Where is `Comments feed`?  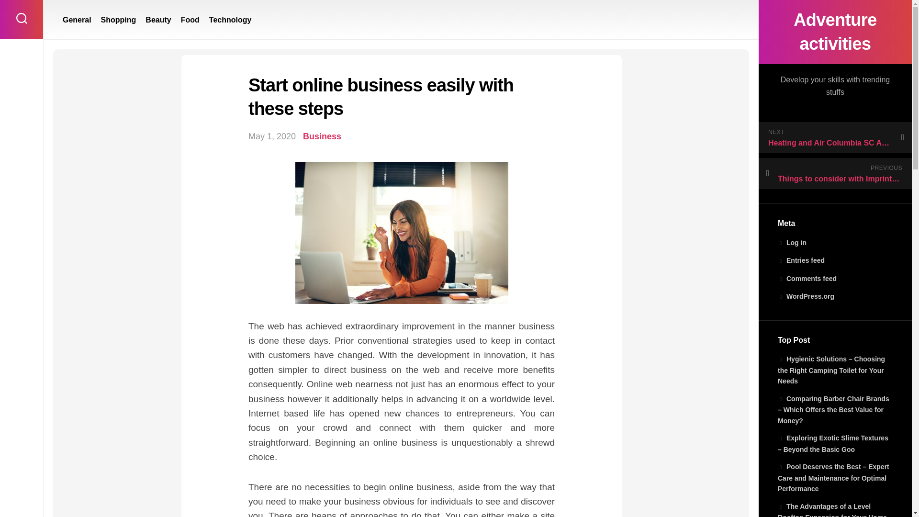 Comments feed is located at coordinates (807, 278).